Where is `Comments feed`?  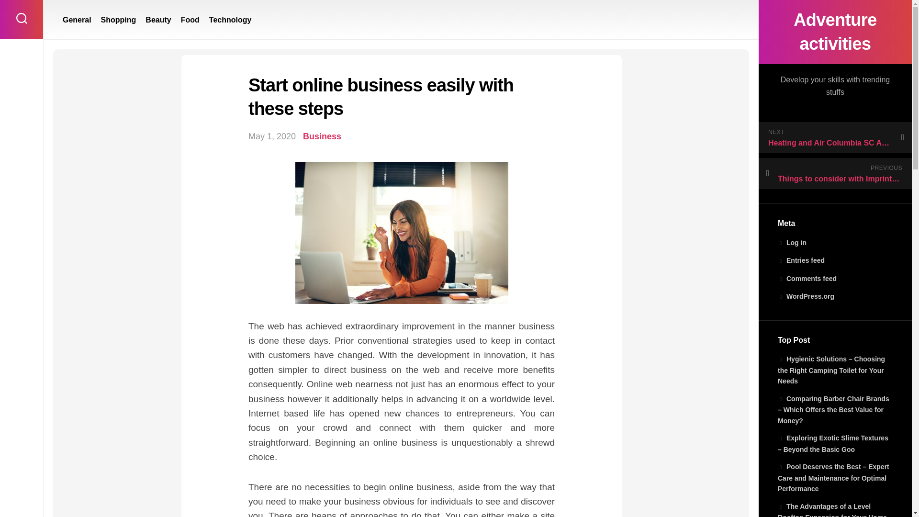 Comments feed is located at coordinates (807, 278).